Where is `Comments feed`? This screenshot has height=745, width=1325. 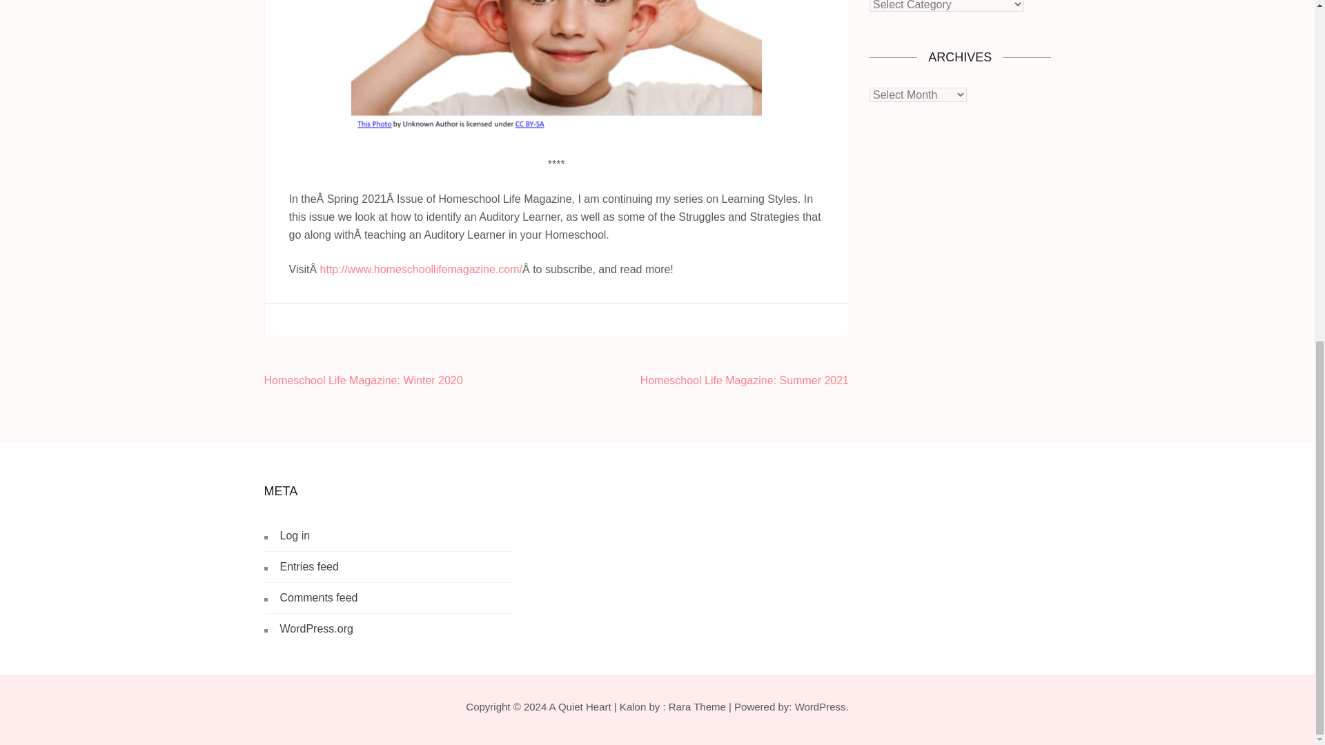 Comments feed is located at coordinates (319, 597).